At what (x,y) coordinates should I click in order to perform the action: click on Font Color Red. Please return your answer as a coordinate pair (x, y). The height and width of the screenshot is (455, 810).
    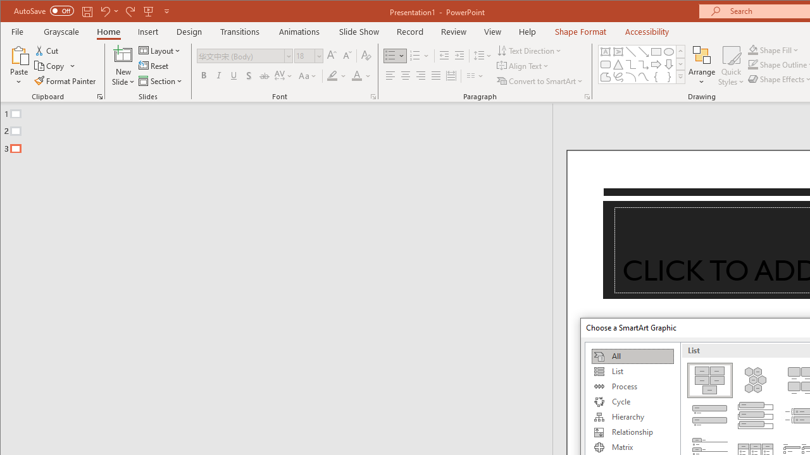
    Looking at the image, I should click on (356, 76).